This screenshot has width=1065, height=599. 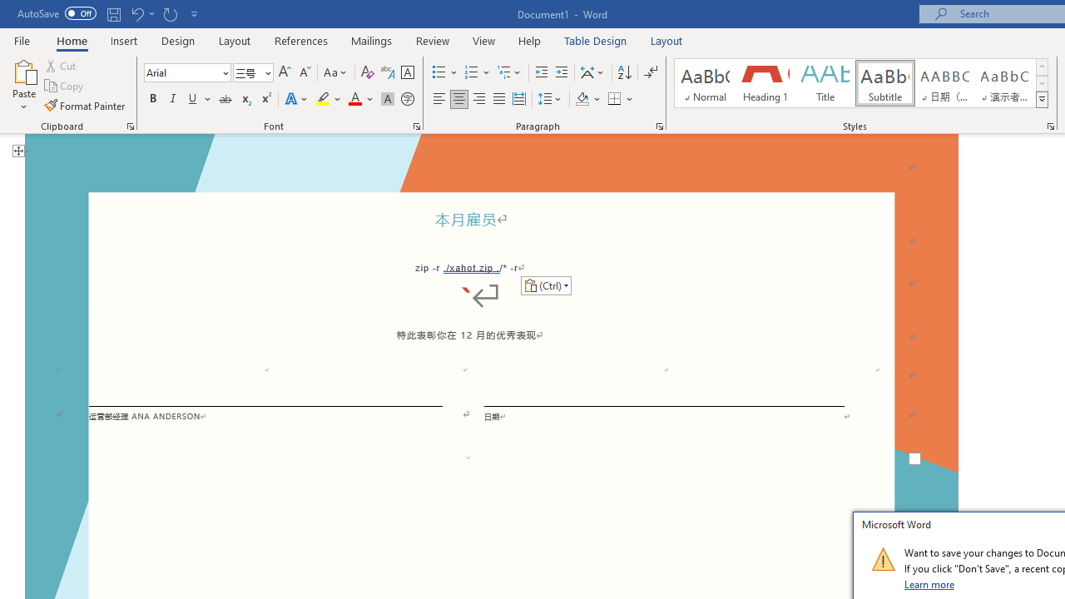 What do you see at coordinates (546, 285) in the screenshot?
I see `Action: Paste alternatives` at bounding box center [546, 285].